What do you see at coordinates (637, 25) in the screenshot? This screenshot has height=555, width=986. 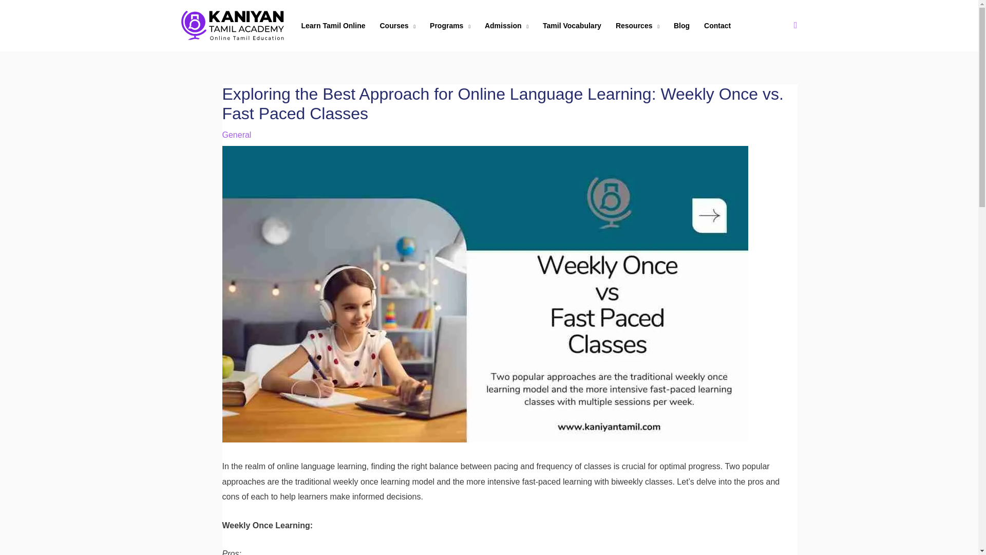 I see `Resources` at bounding box center [637, 25].